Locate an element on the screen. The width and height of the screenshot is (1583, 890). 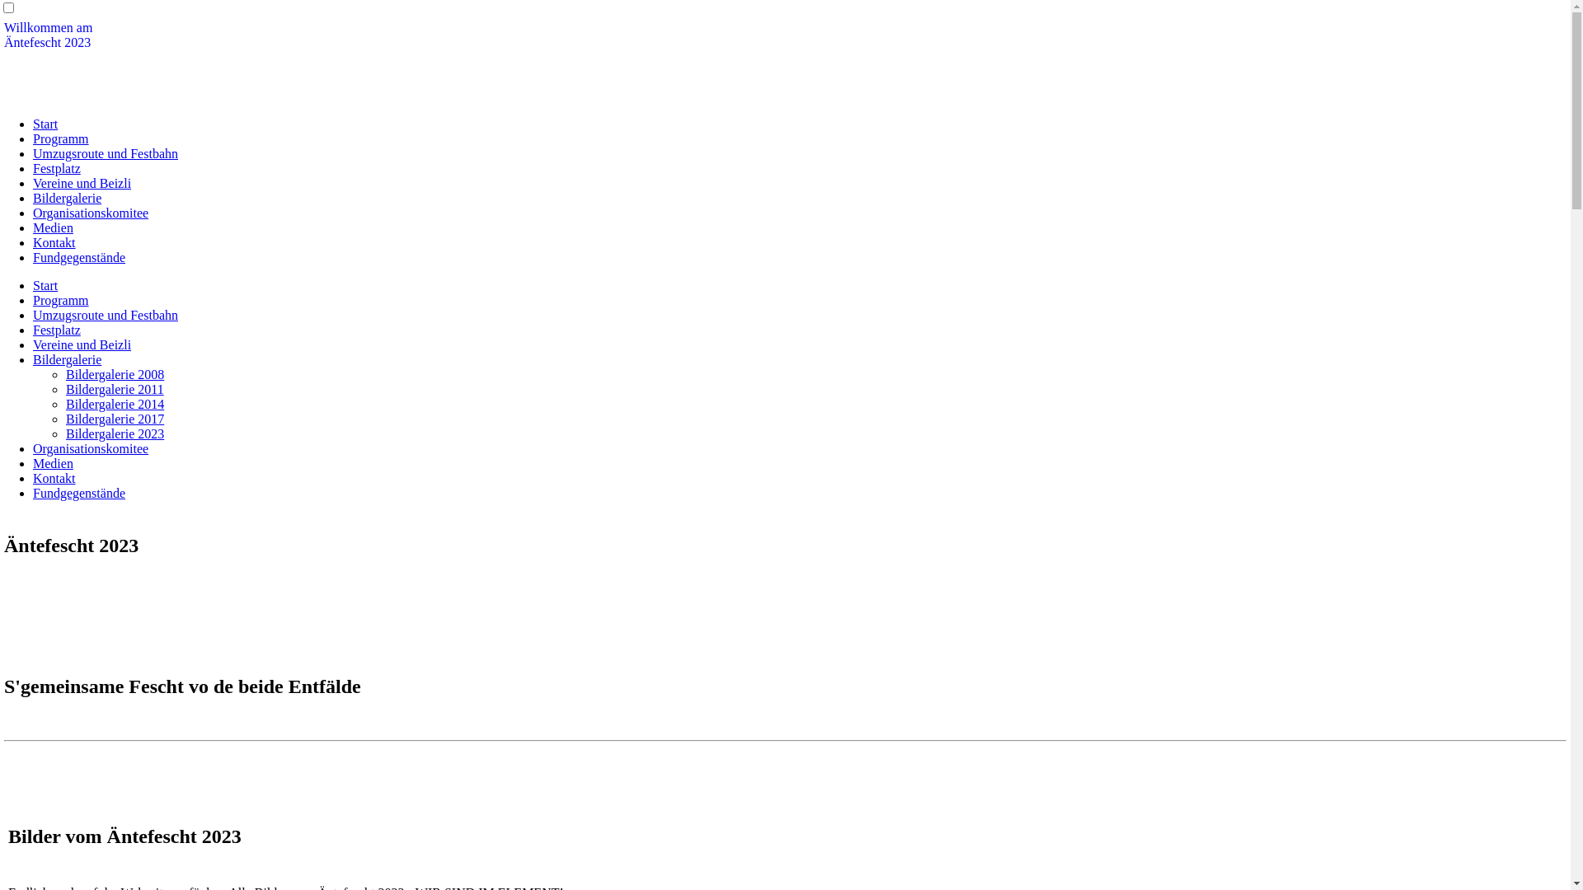
Vereine und Beizli is located at coordinates (82, 344).